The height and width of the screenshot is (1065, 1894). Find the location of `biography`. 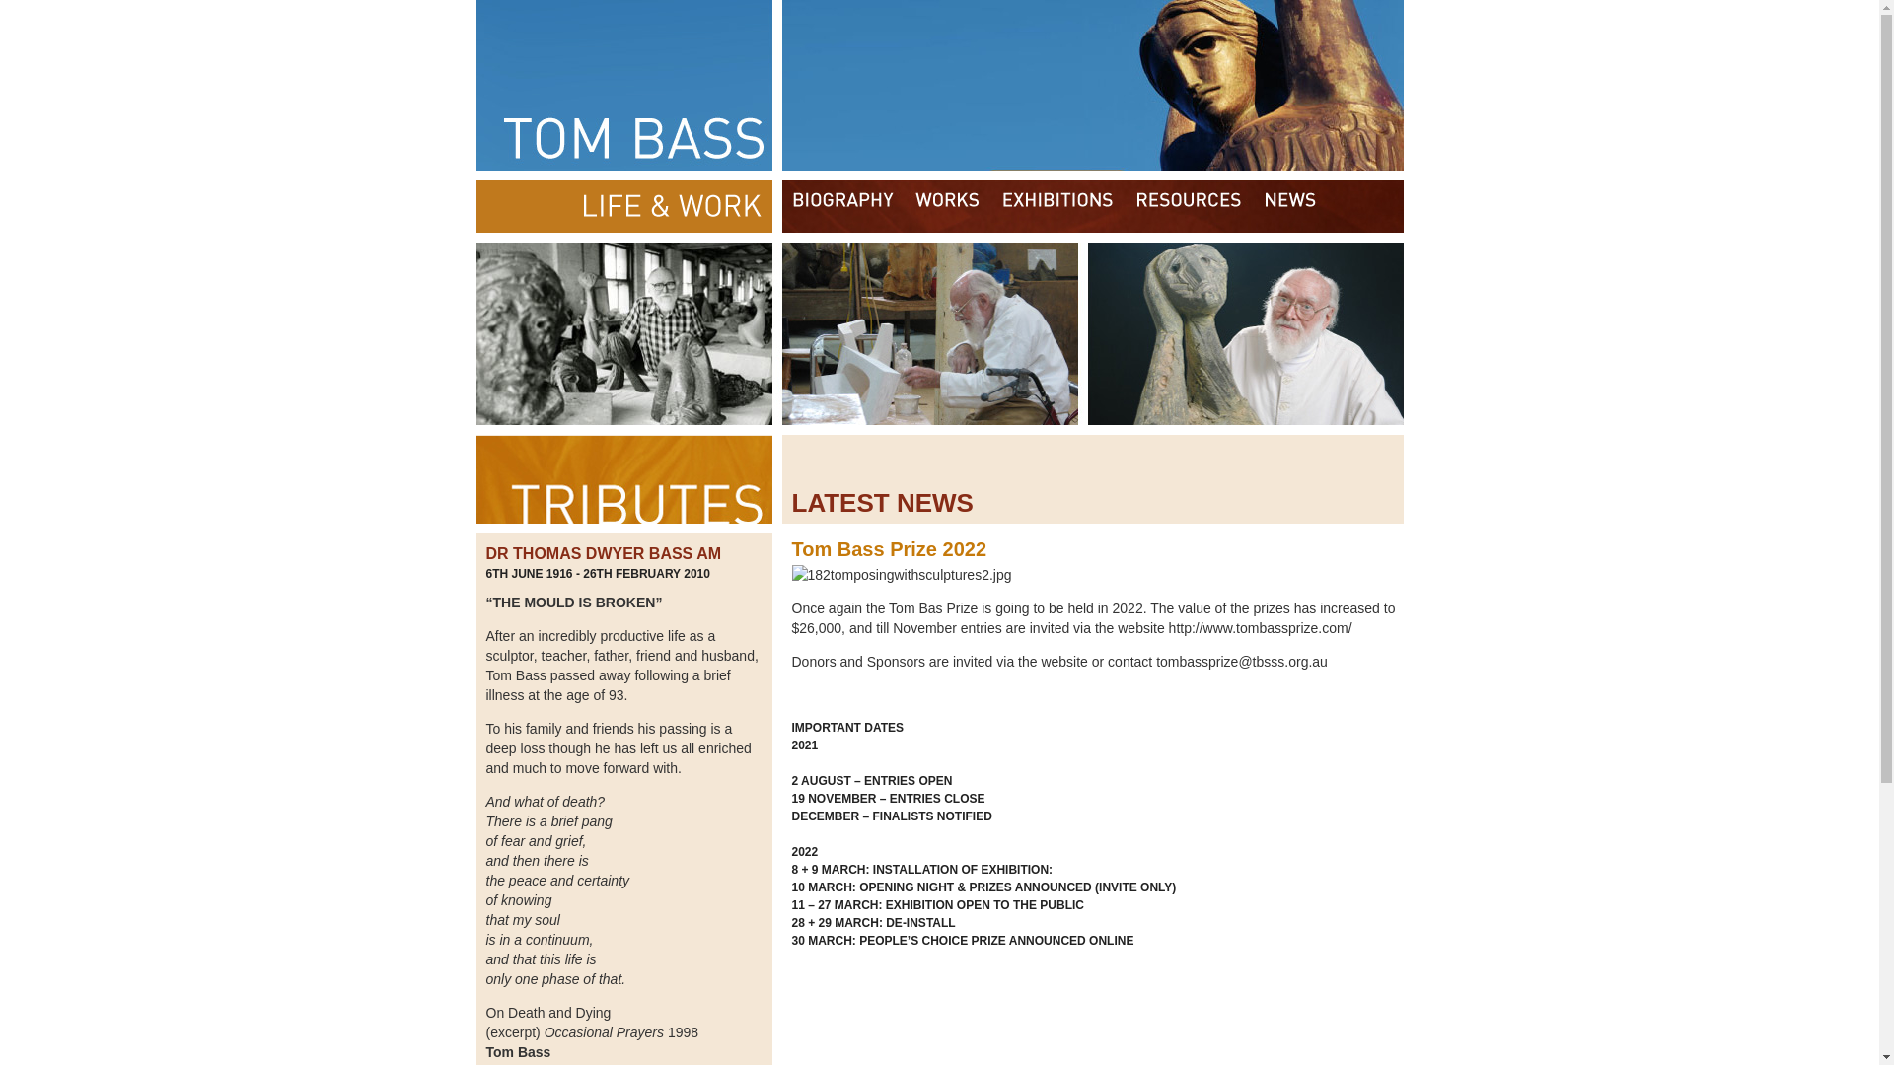

biography is located at coordinates (842, 207).